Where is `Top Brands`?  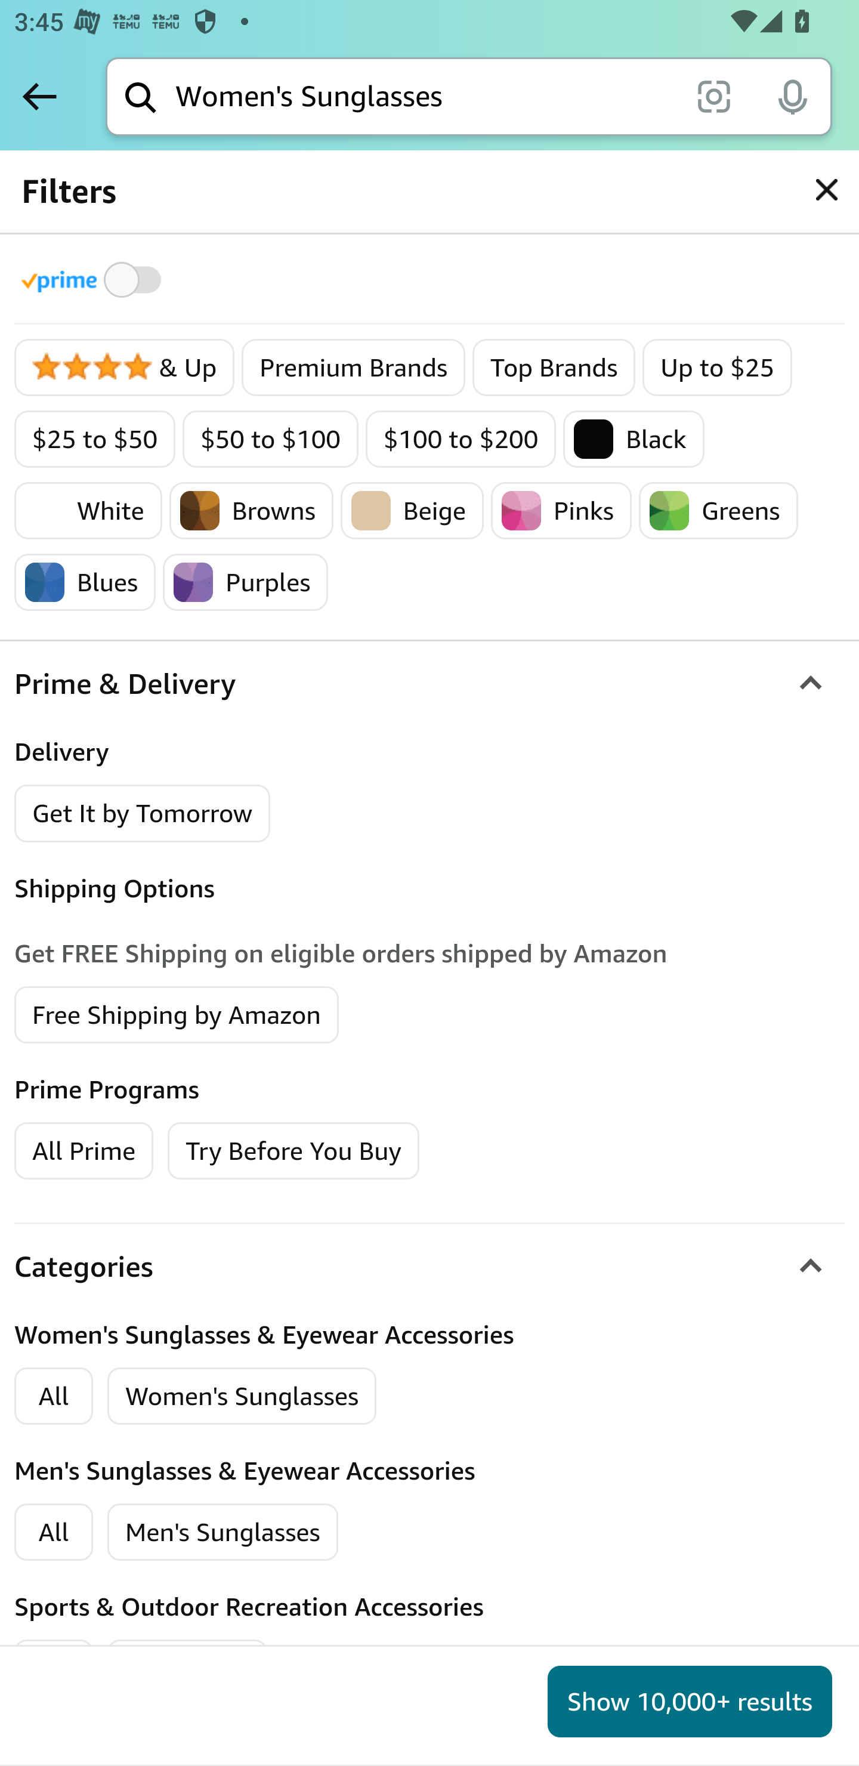 Top Brands is located at coordinates (555, 368).